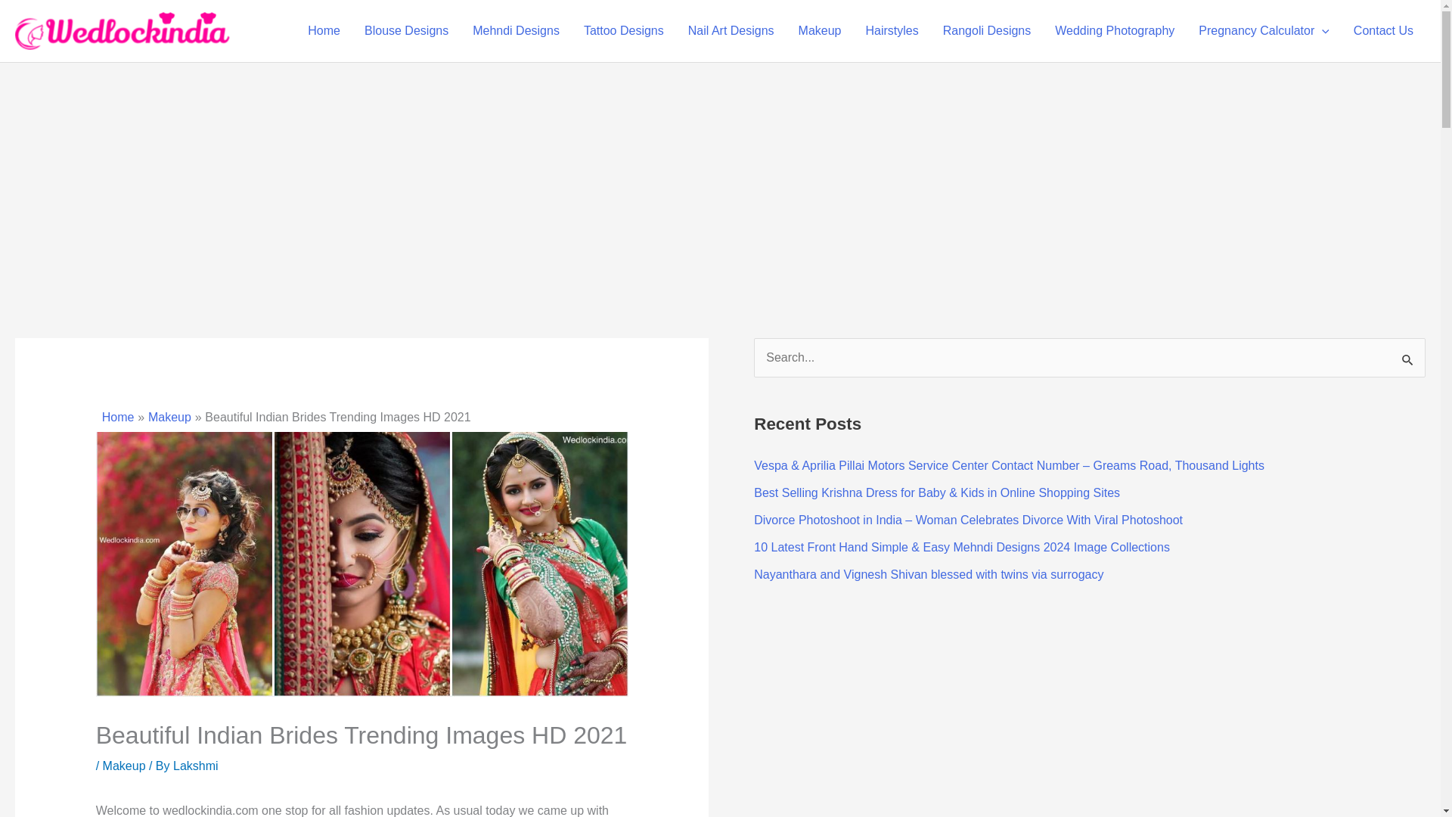 This screenshot has width=1452, height=817. Describe the element at coordinates (516, 30) in the screenshot. I see `Mehndi Designs` at that location.